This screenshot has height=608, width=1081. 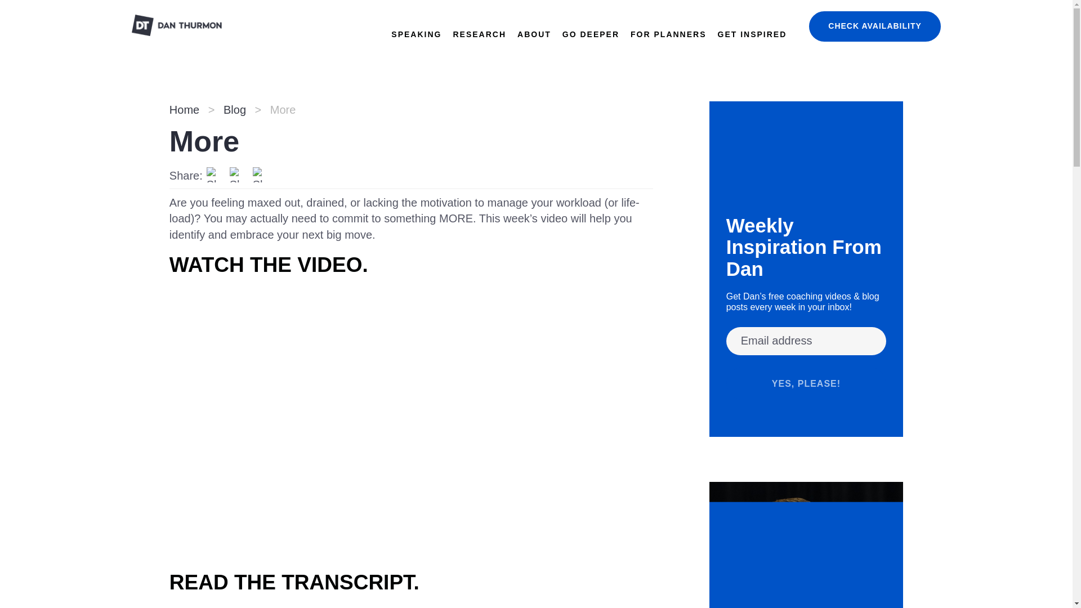 I want to click on Home, so click(x=185, y=109).